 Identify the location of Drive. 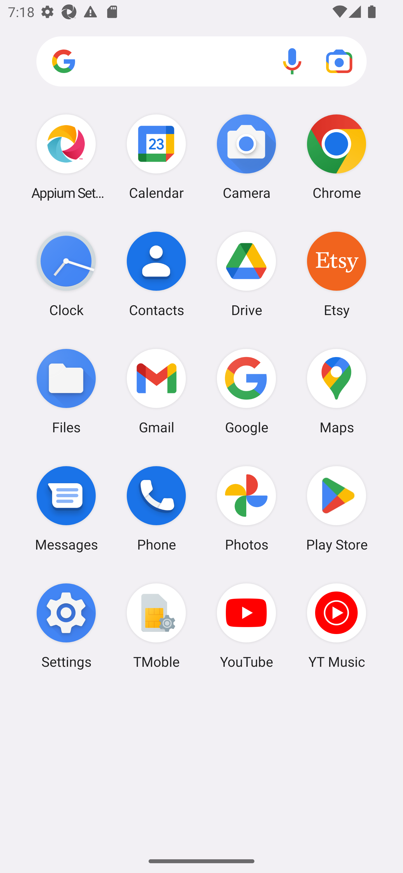
(247, 274).